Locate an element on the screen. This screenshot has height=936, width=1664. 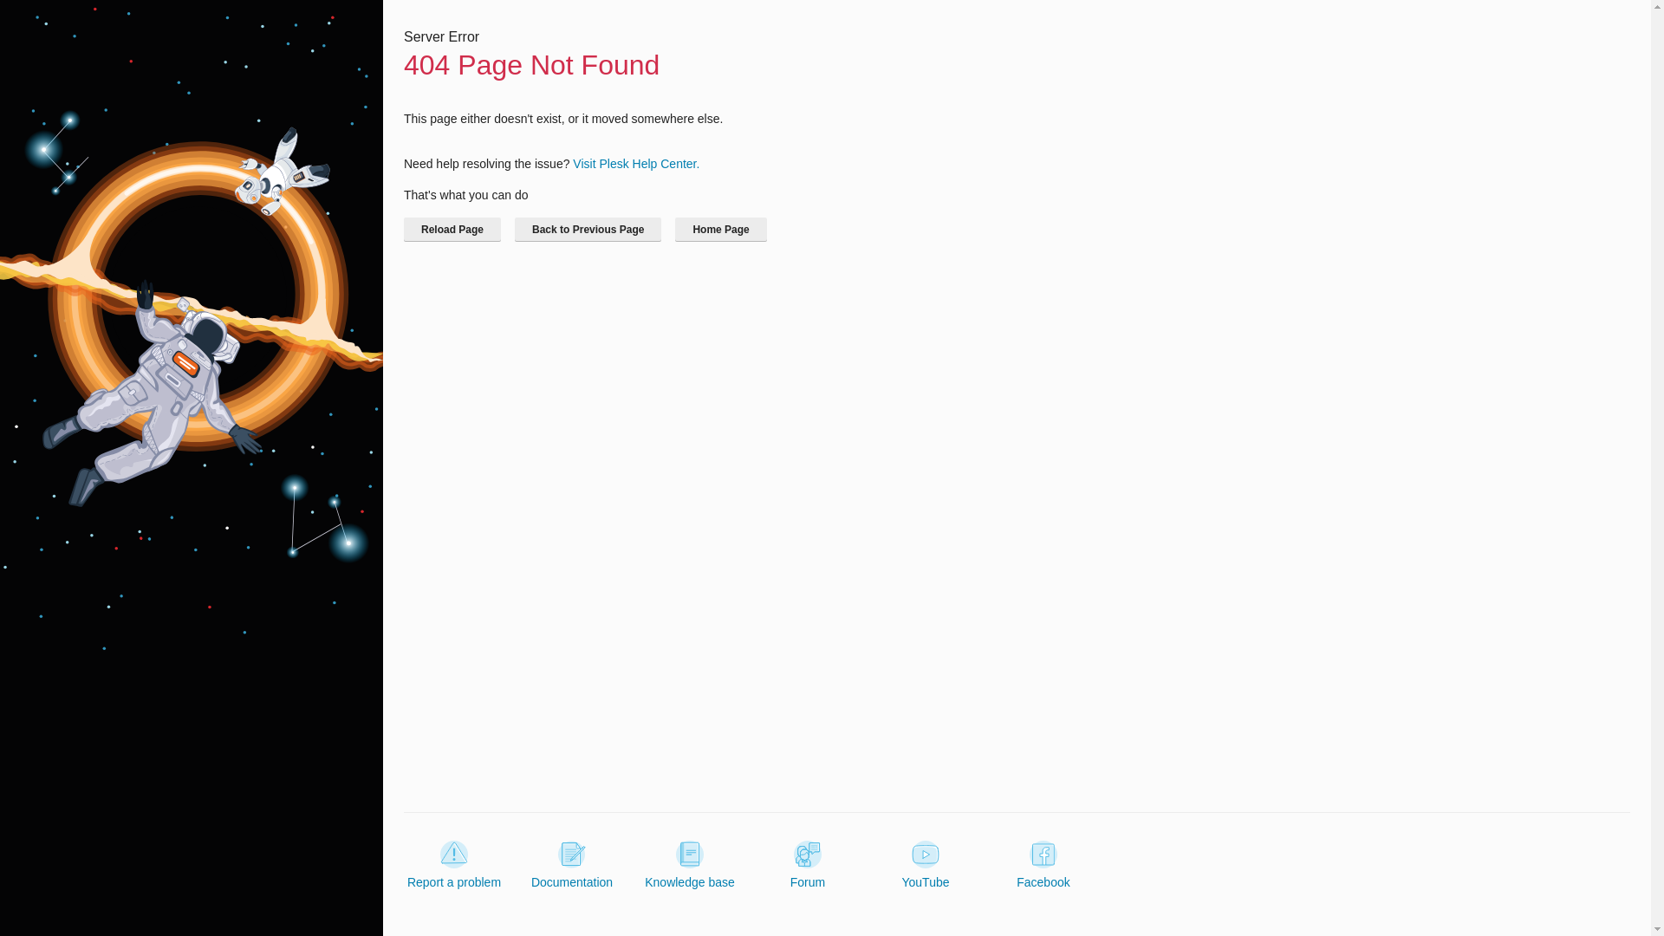
Forum is located at coordinates (808, 865).